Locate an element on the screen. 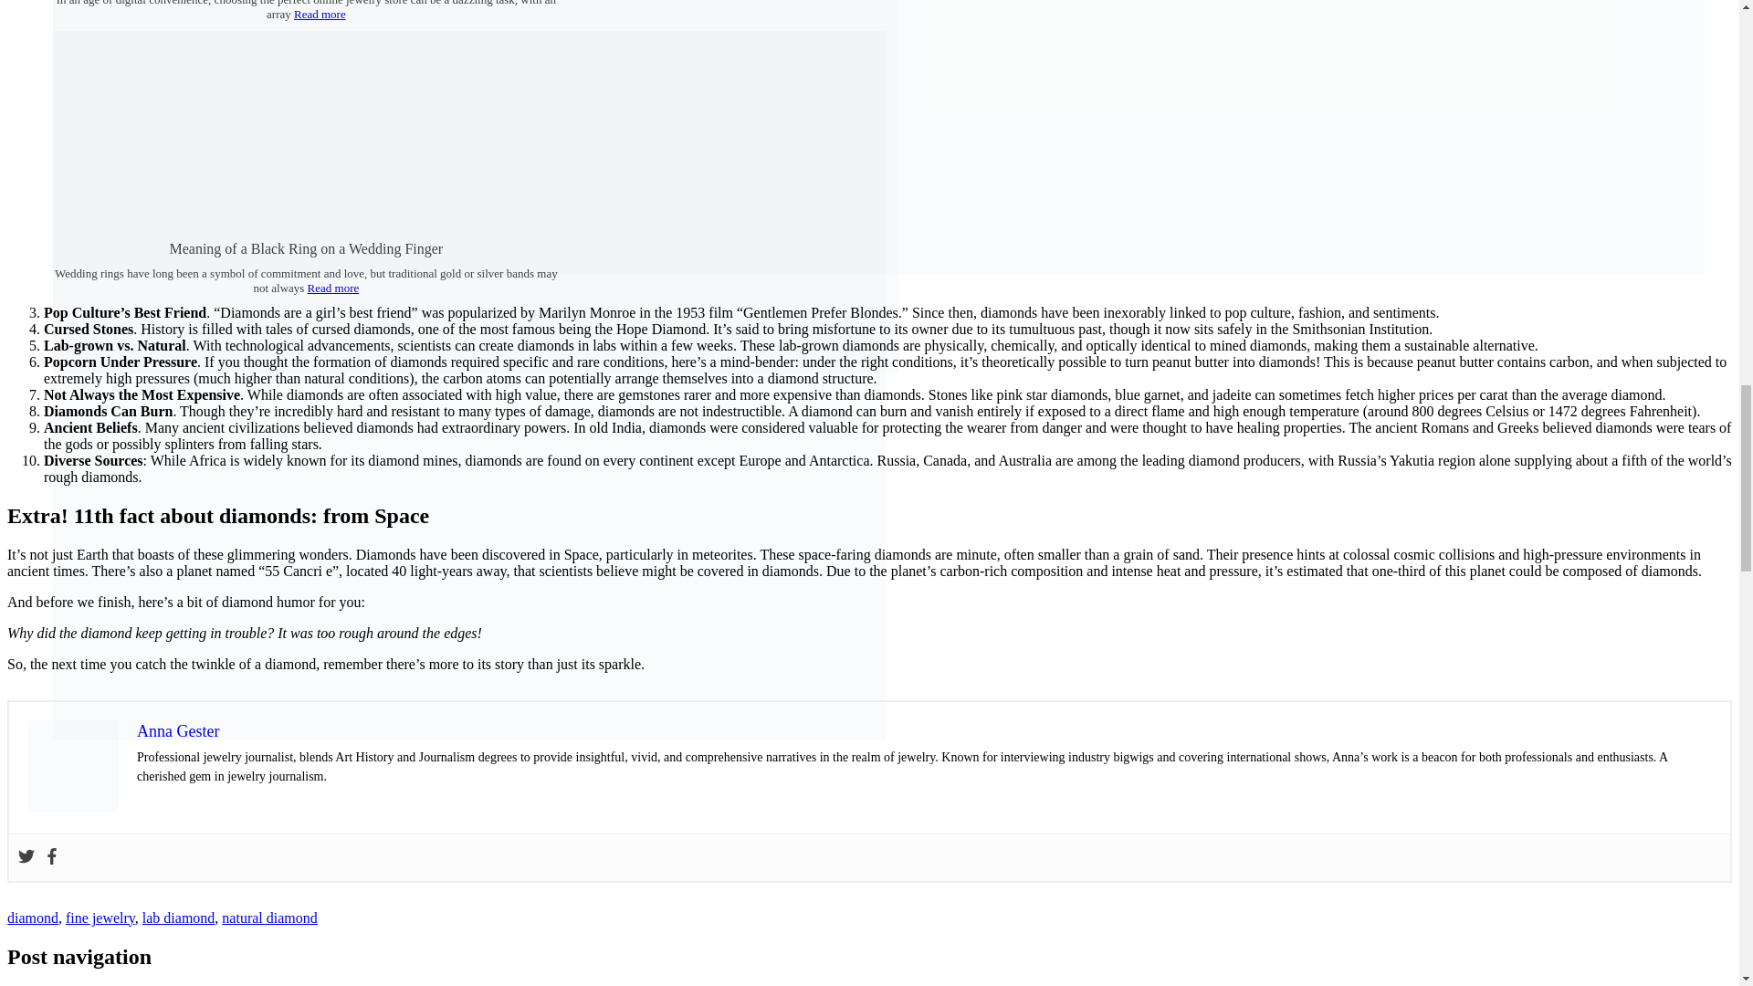  Read more is located at coordinates (333, 287).